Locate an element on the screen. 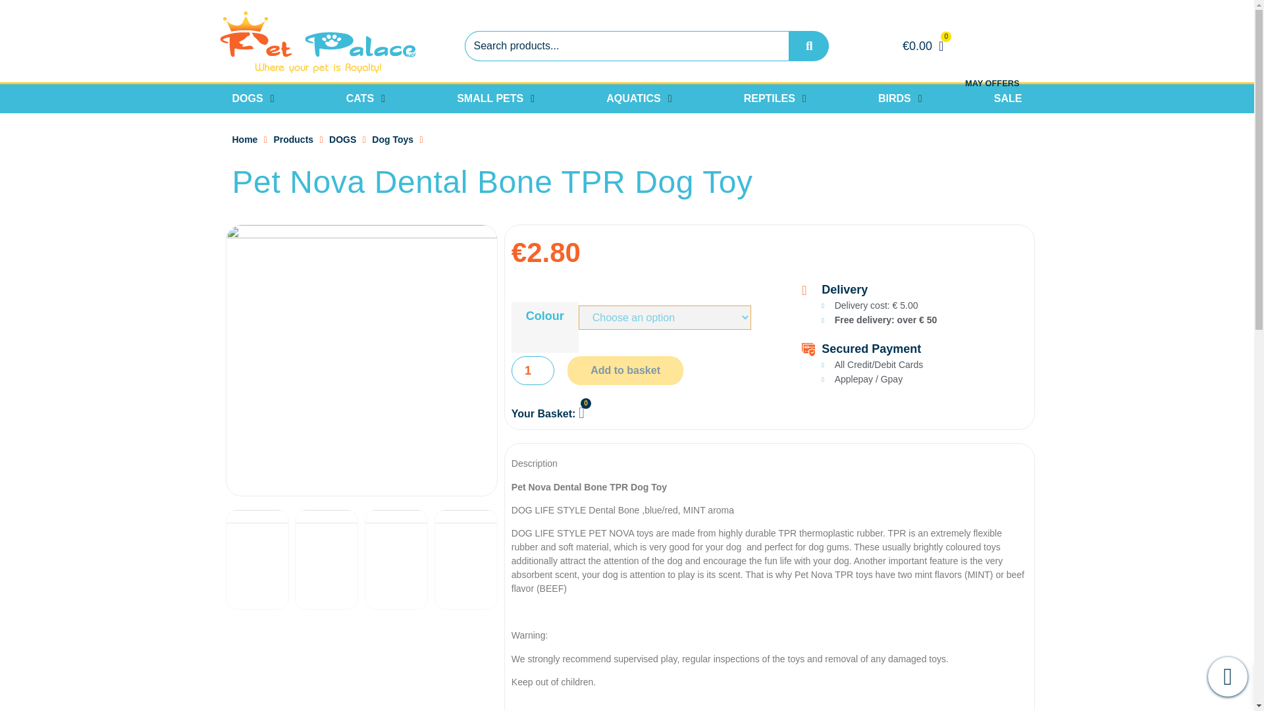 The height and width of the screenshot is (711, 1264). Products is located at coordinates (293, 140).